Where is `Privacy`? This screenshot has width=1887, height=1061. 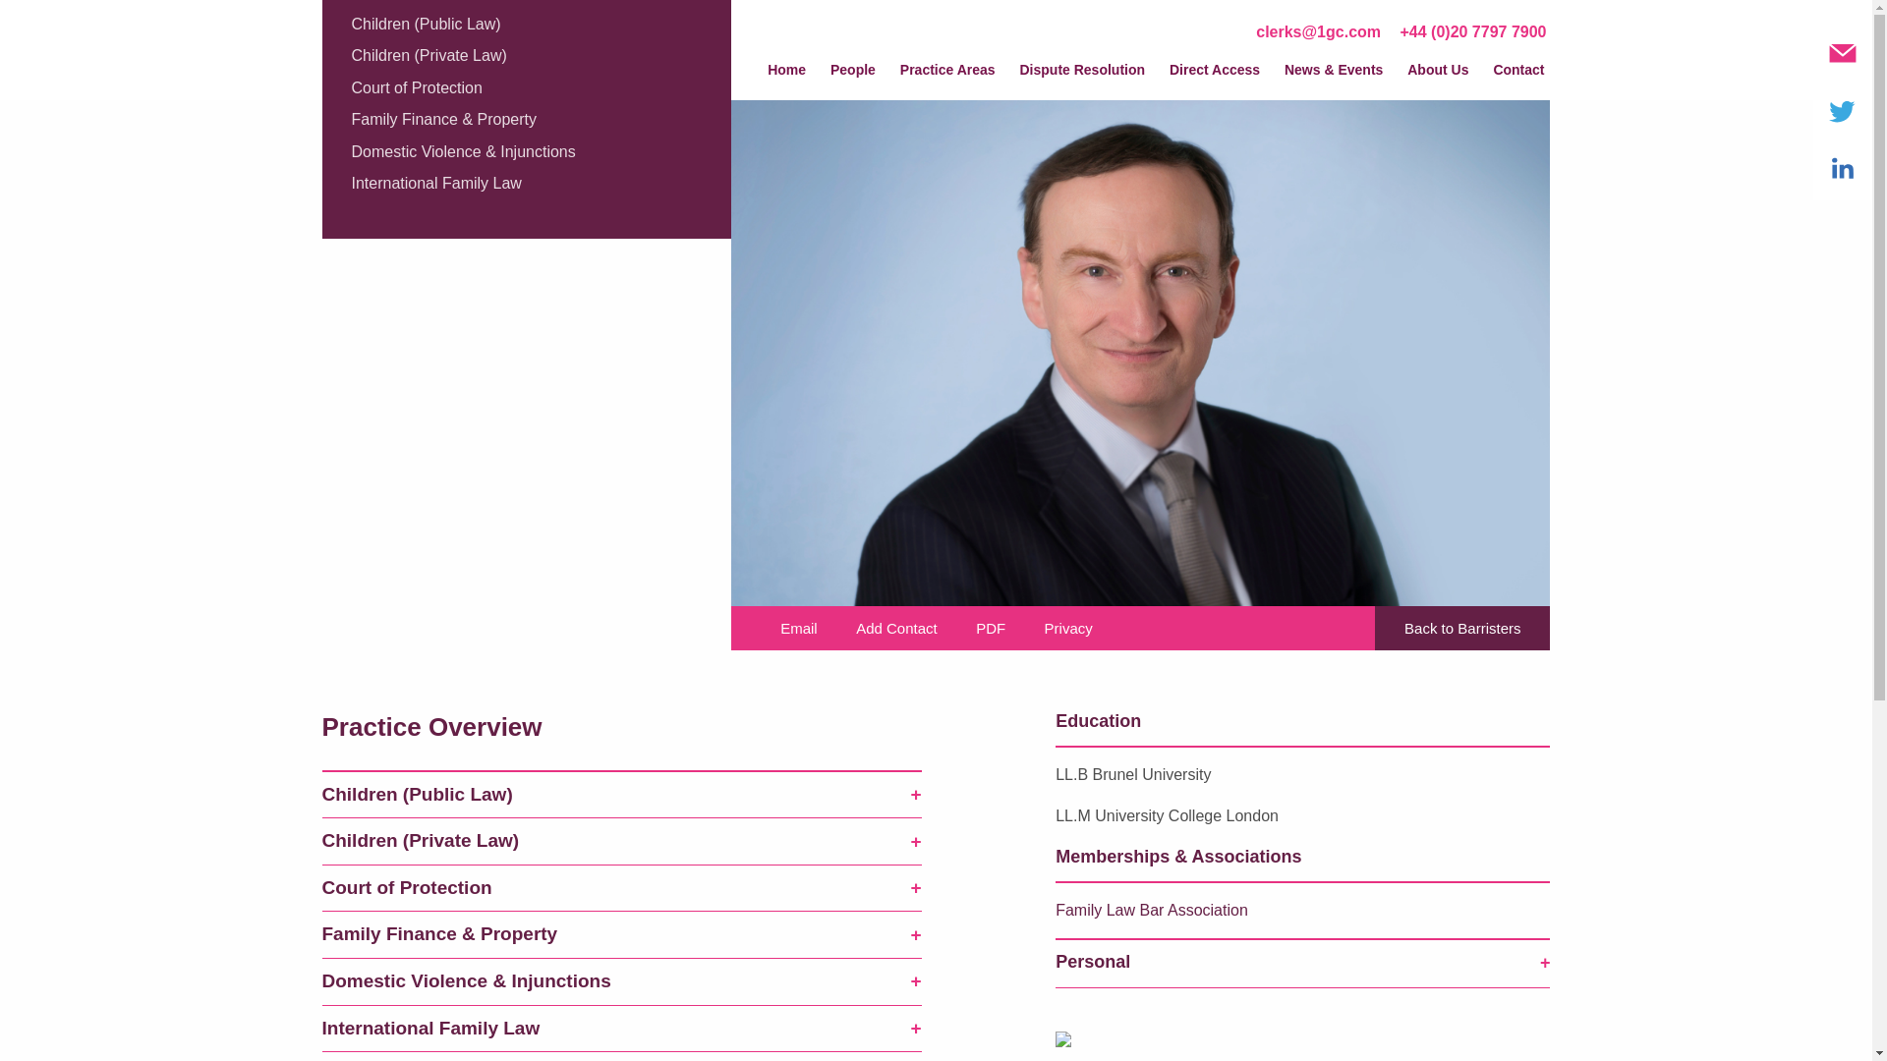 Privacy is located at coordinates (1063, 629).